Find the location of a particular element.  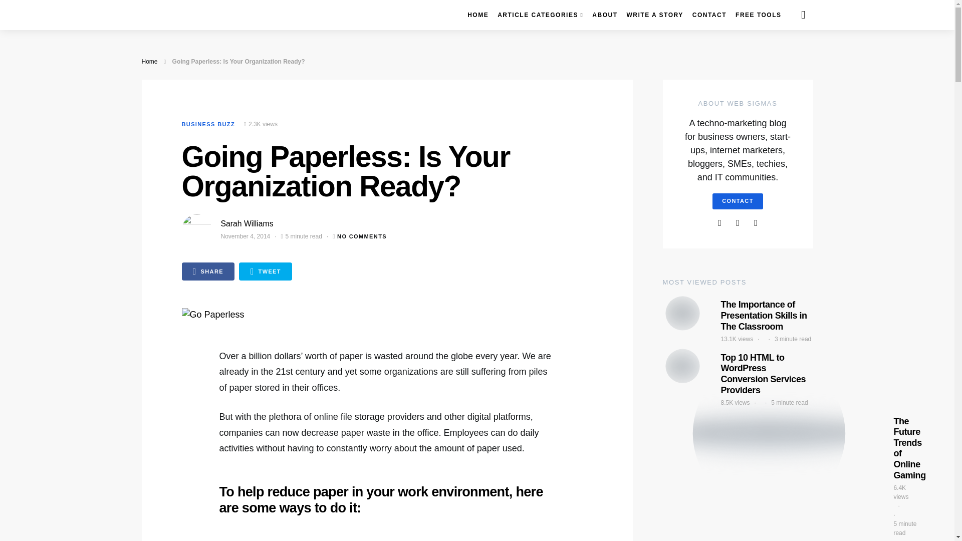

ABOUT is located at coordinates (604, 15).